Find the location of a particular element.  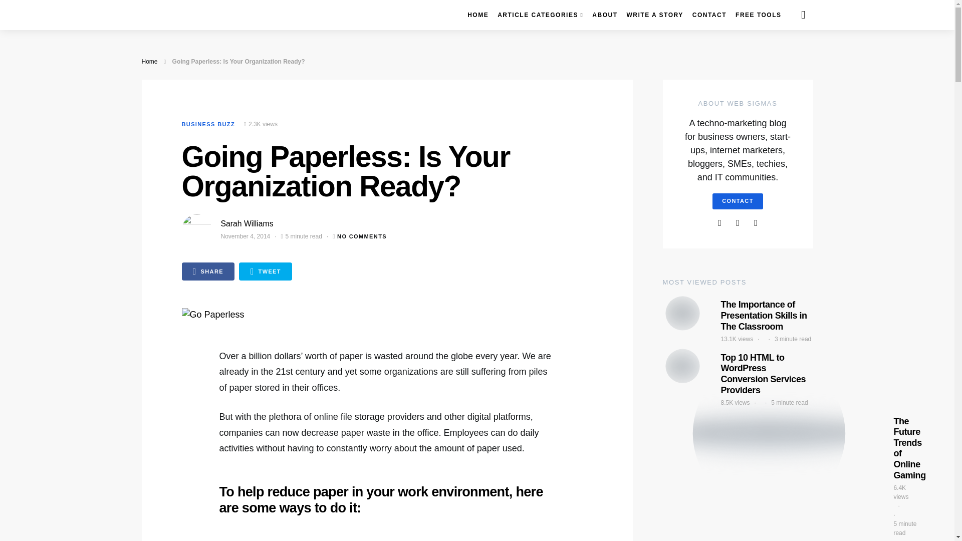

ABOUT is located at coordinates (604, 15).